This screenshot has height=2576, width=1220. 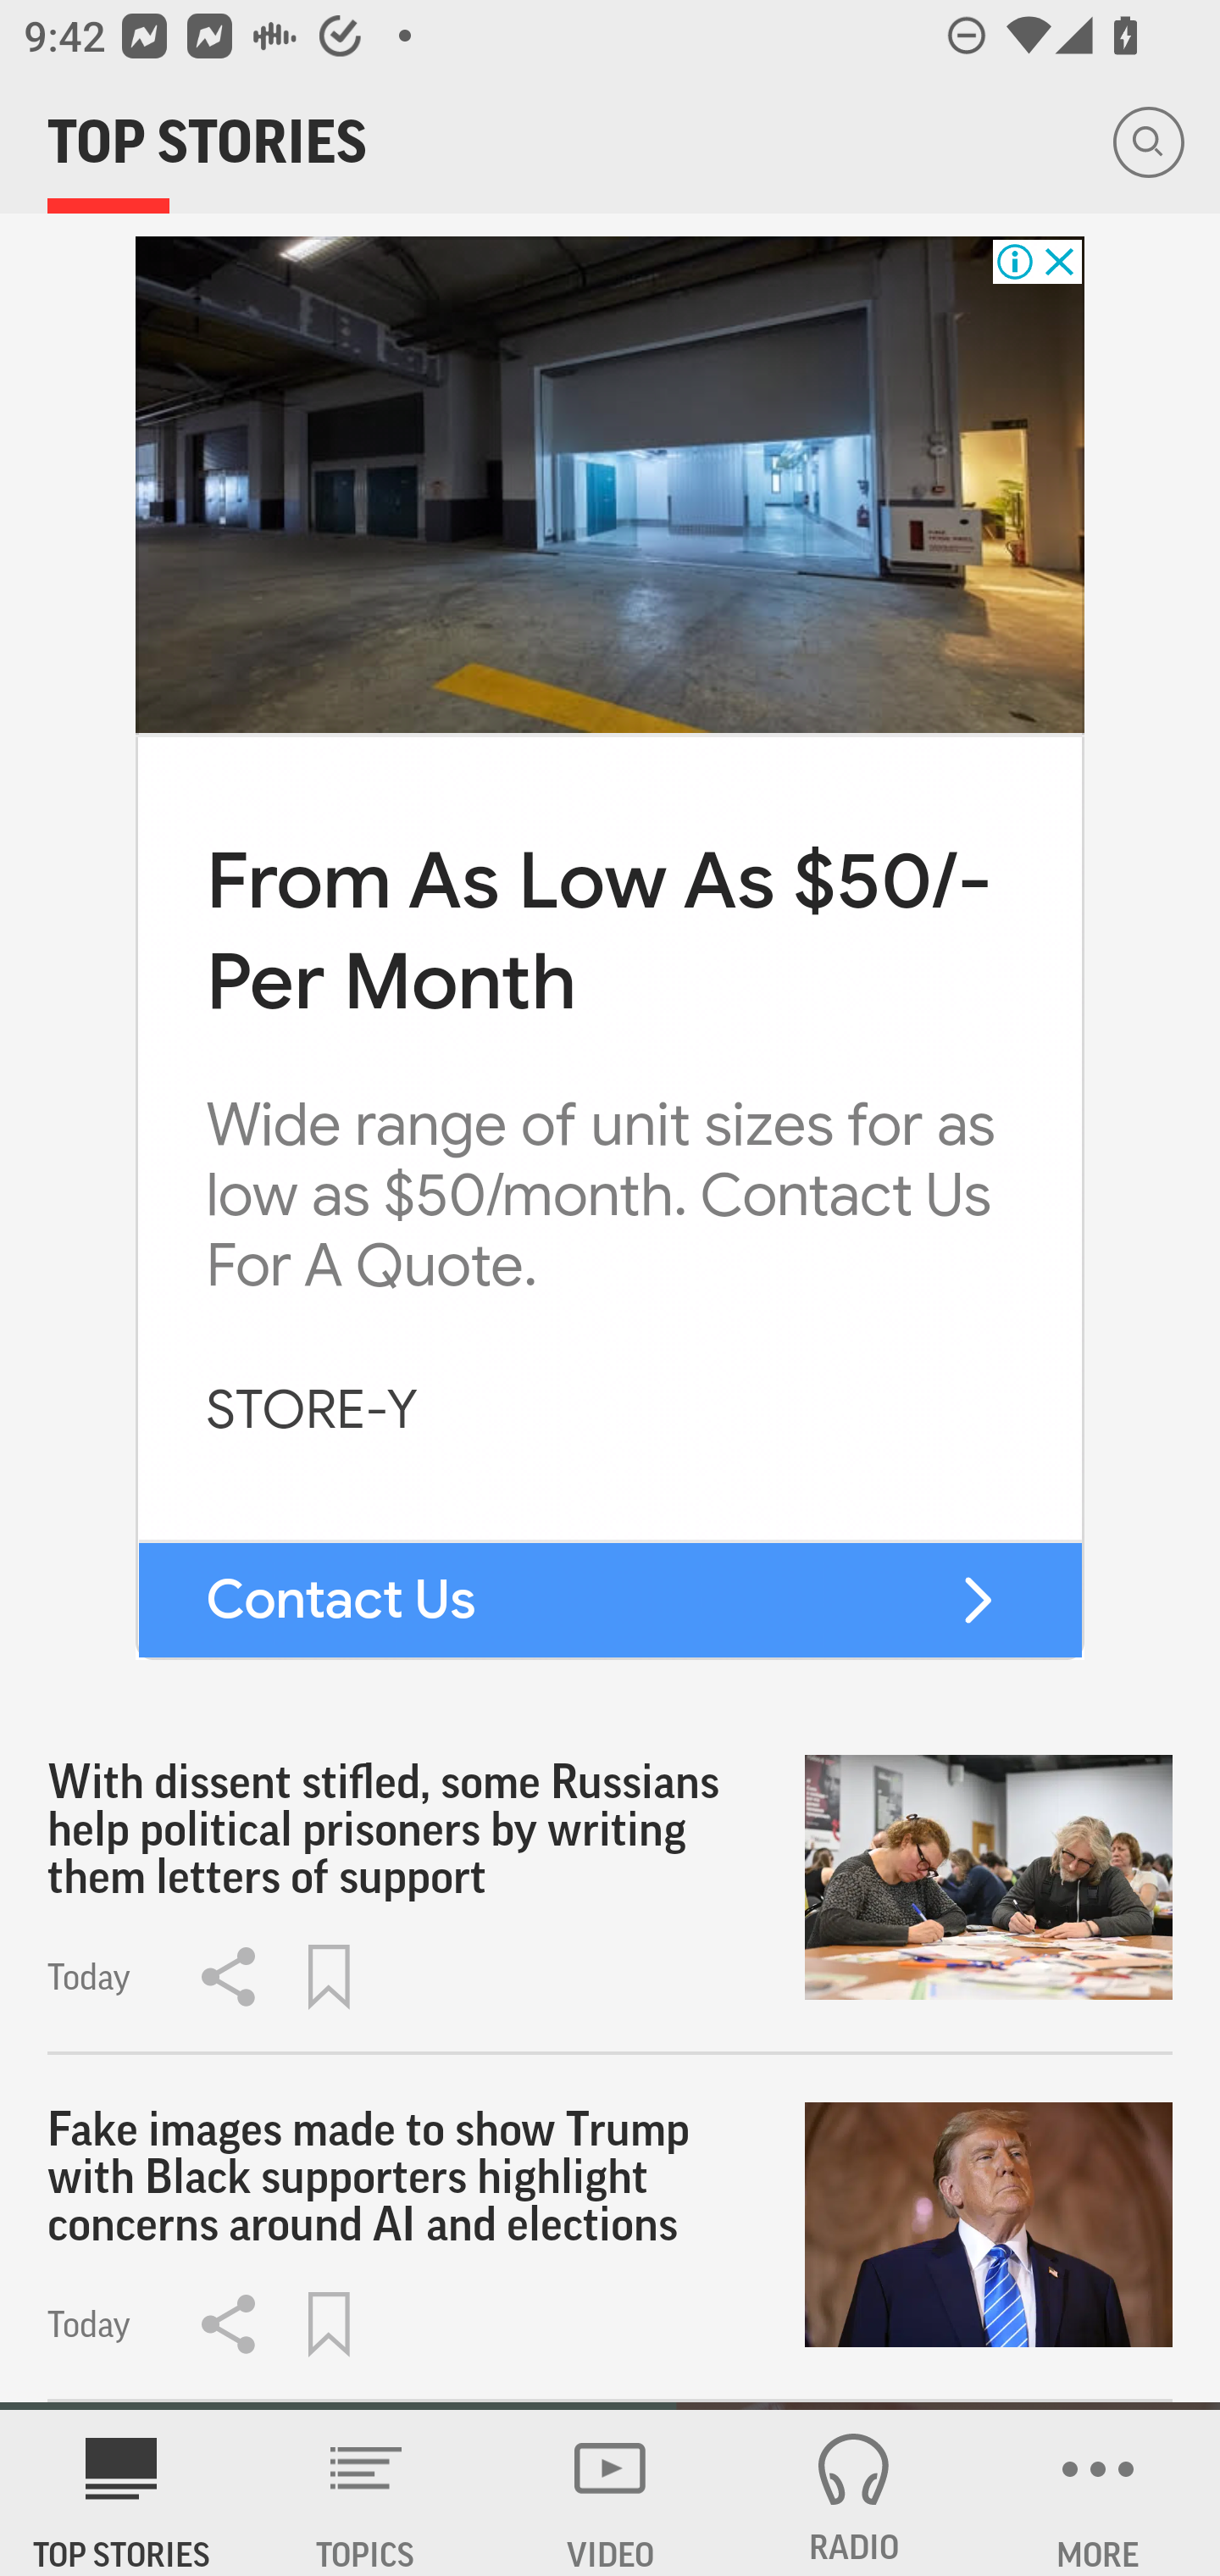 I want to click on RADIO, so click(x=854, y=2493).